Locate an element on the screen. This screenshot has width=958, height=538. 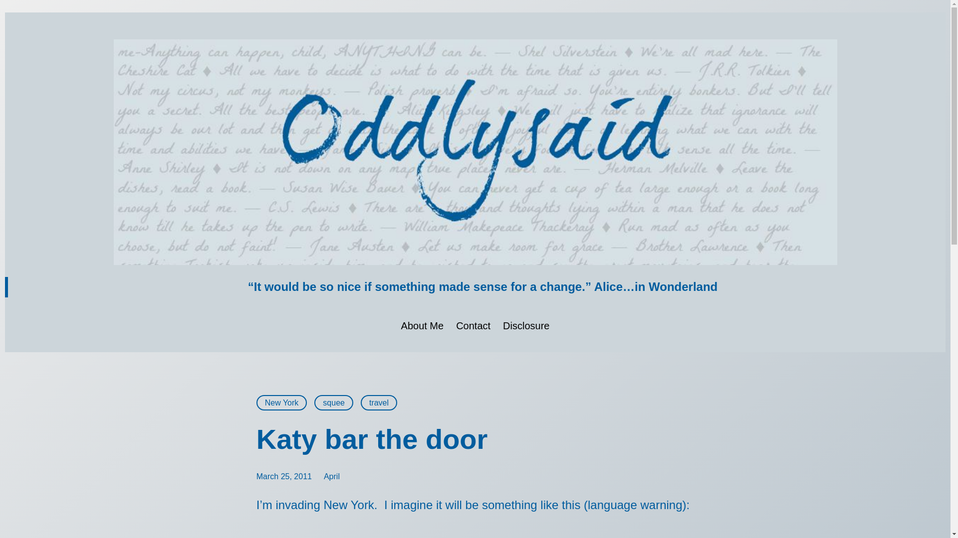
New York is located at coordinates (282, 403).